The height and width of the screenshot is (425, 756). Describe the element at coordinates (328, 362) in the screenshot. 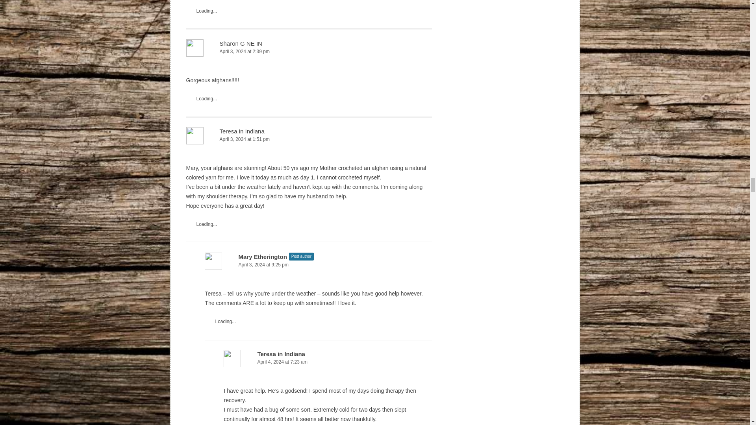

I see `April 4, 2024 at 7:23 am` at that location.